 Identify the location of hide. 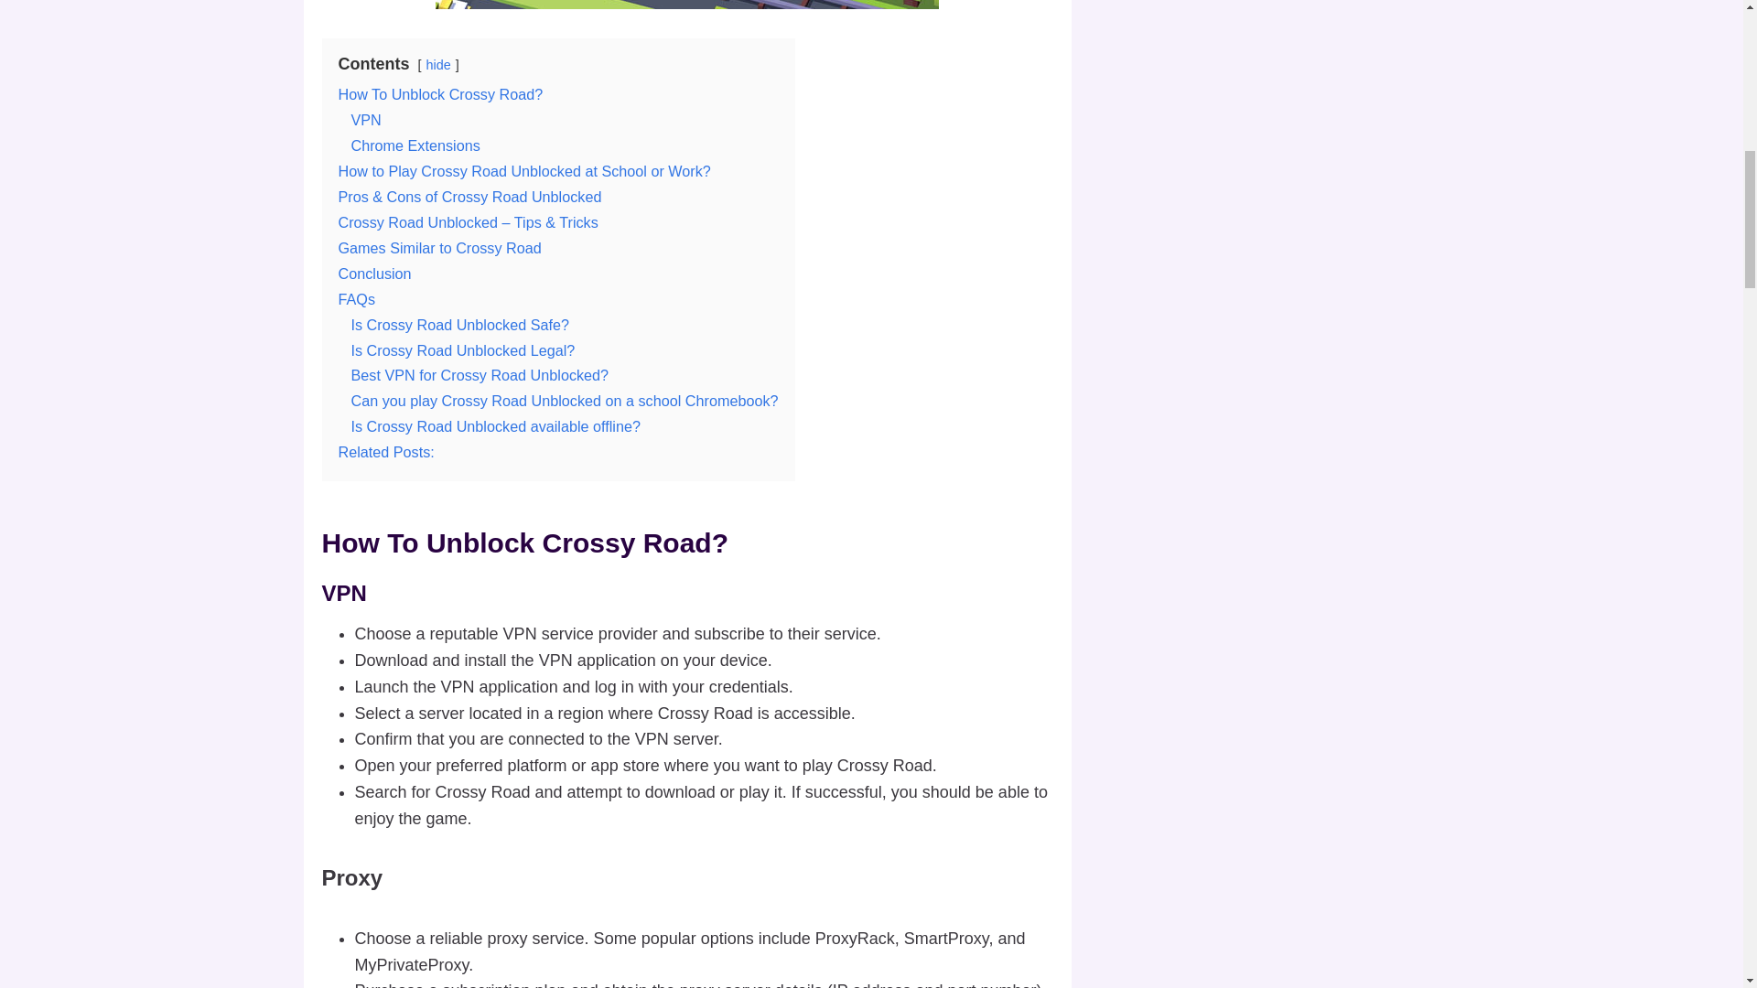
(439, 64).